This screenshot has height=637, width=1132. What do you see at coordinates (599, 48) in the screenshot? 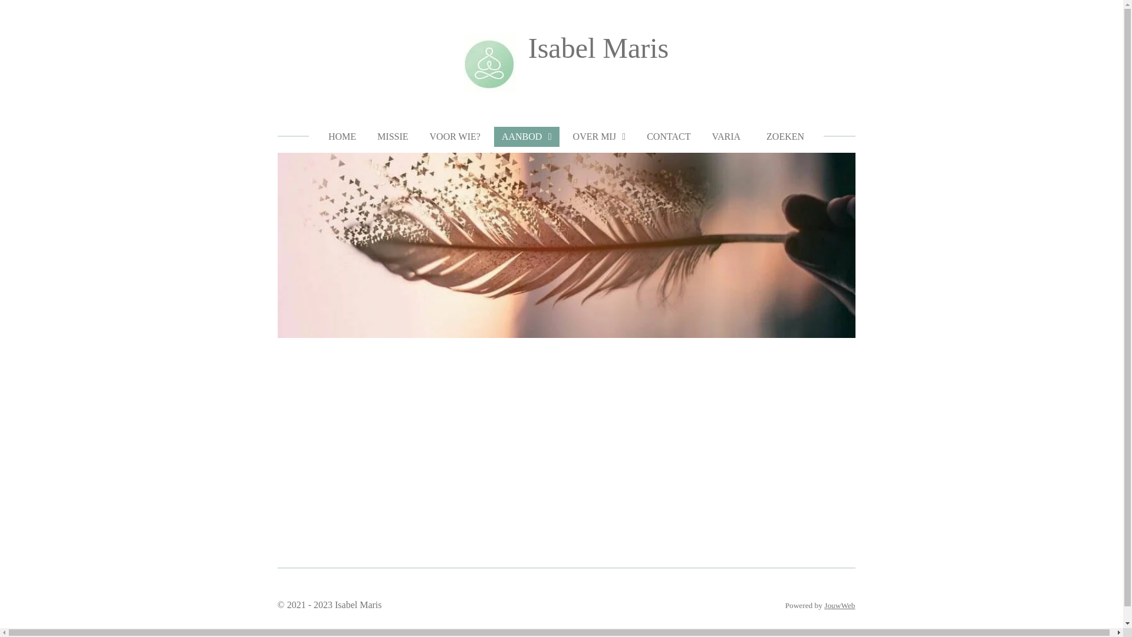
I see `Isabel Maris` at bounding box center [599, 48].